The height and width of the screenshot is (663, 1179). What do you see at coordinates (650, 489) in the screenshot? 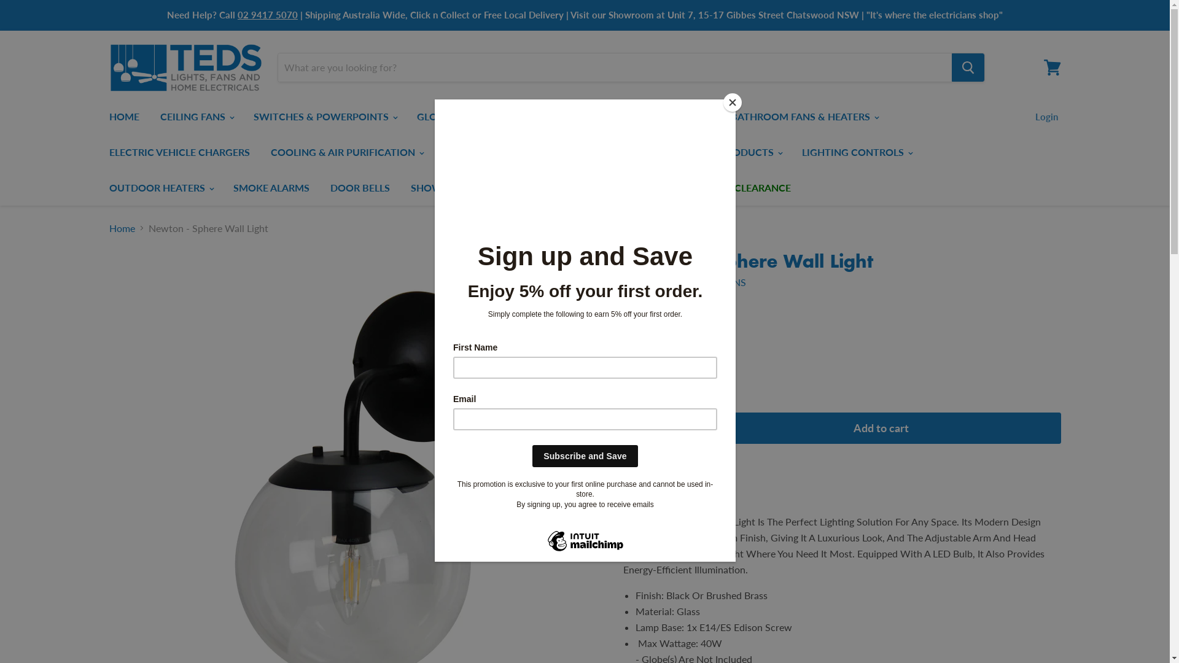
I see `Tweet on Twitter` at bounding box center [650, 489].